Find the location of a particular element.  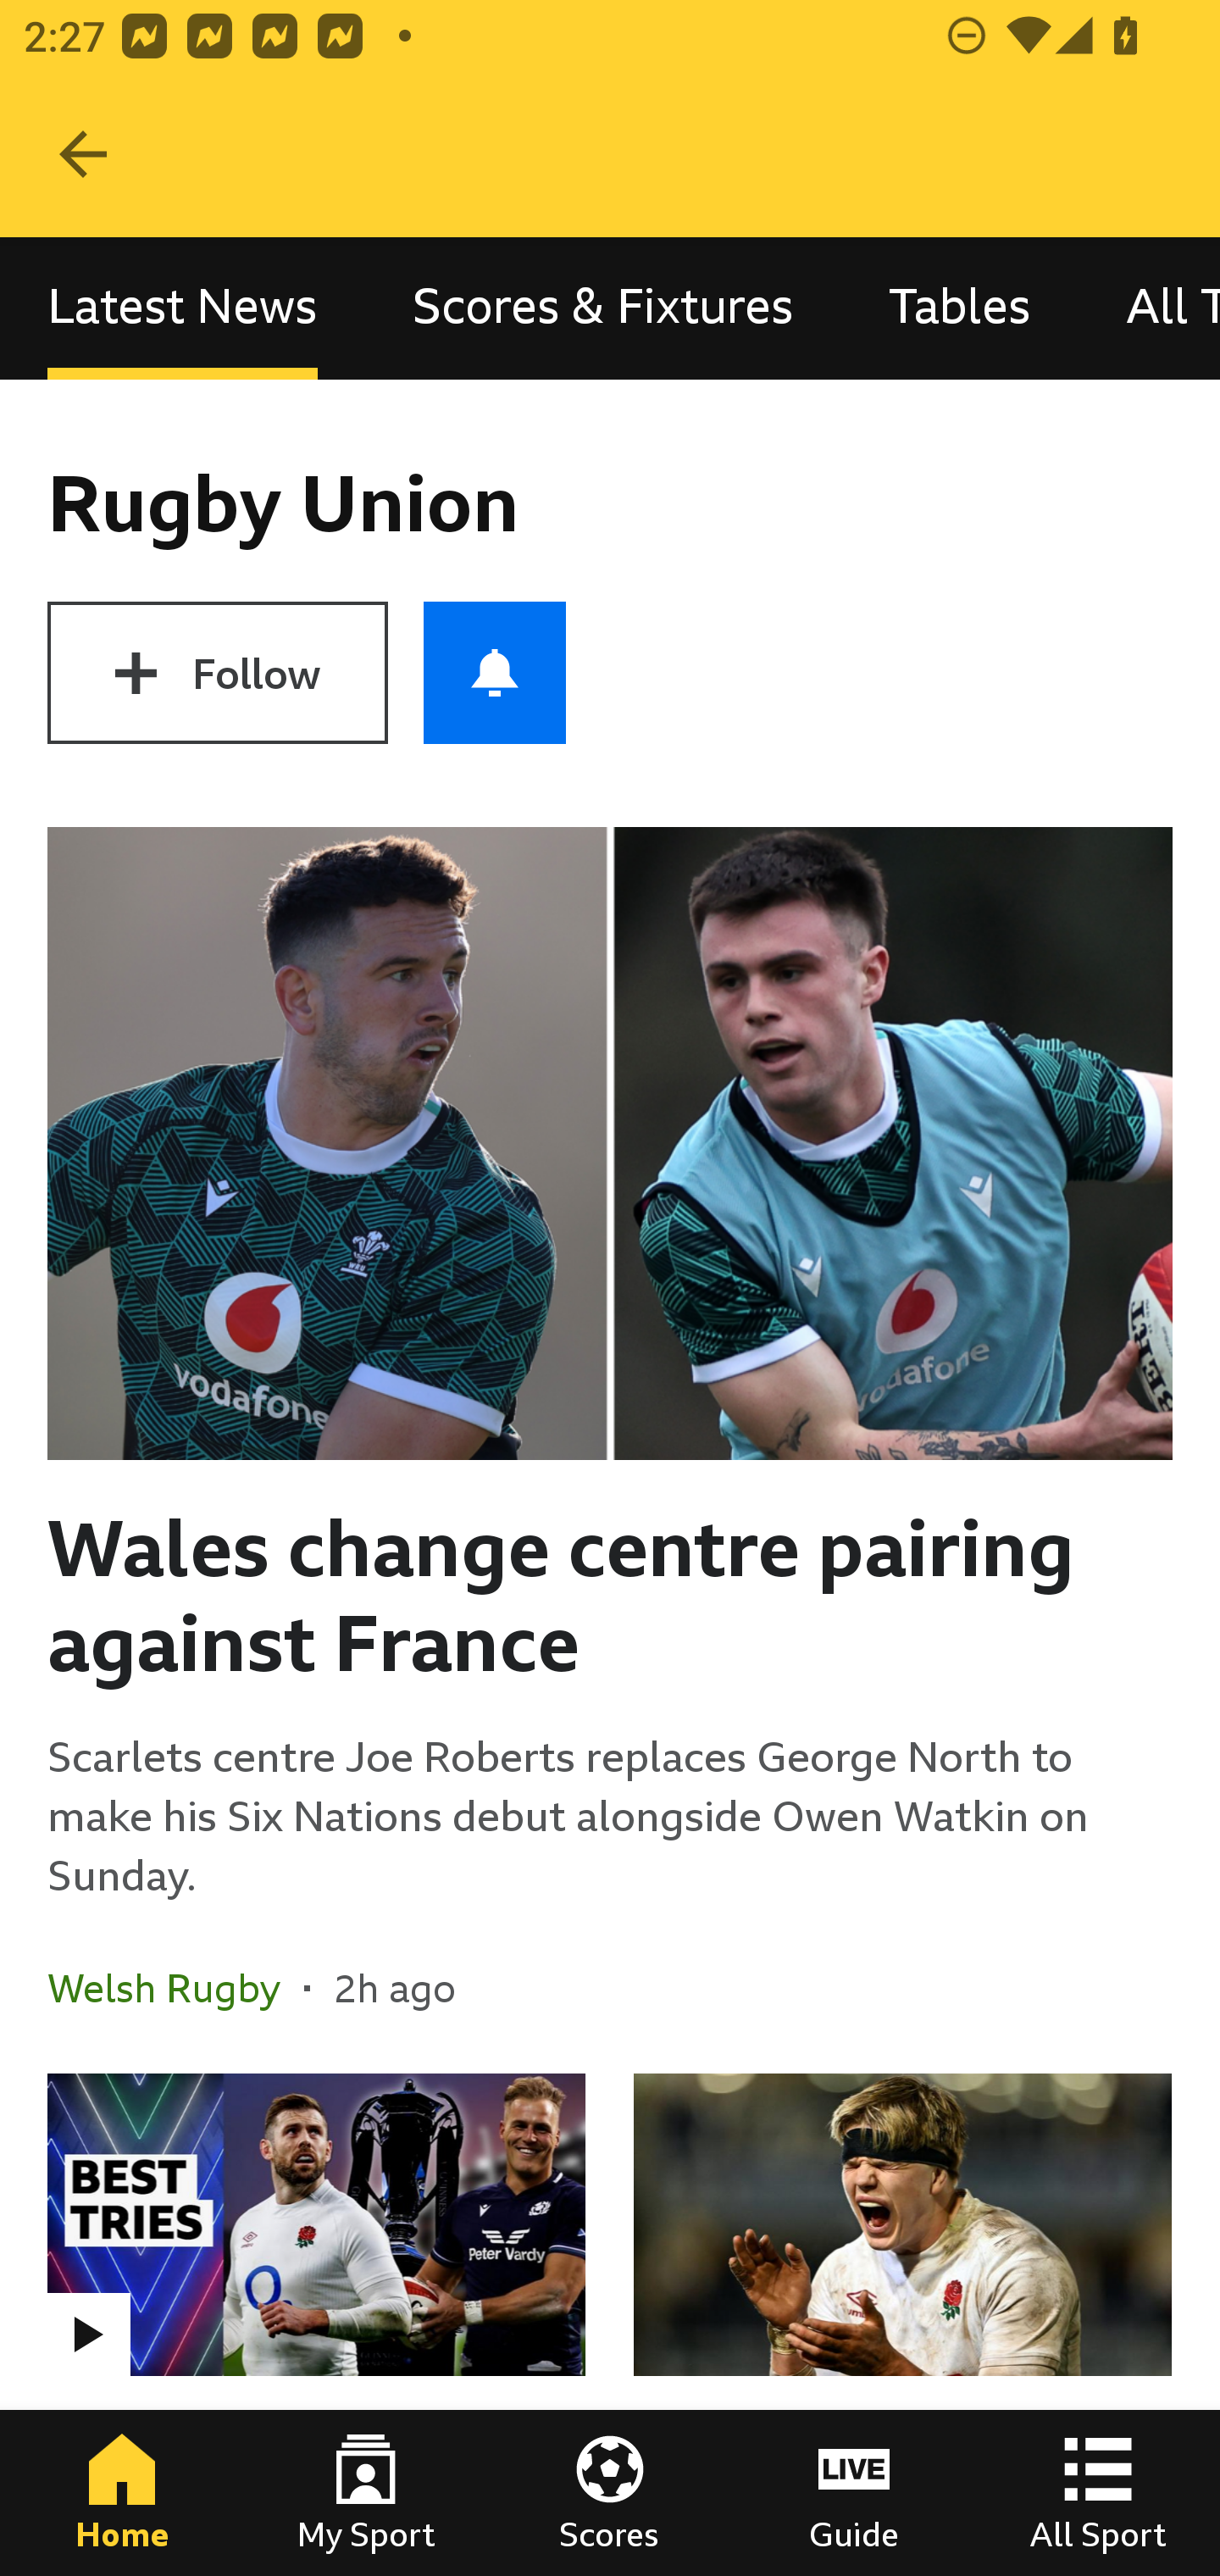

All Teams is located at coordinates (1149, 307).